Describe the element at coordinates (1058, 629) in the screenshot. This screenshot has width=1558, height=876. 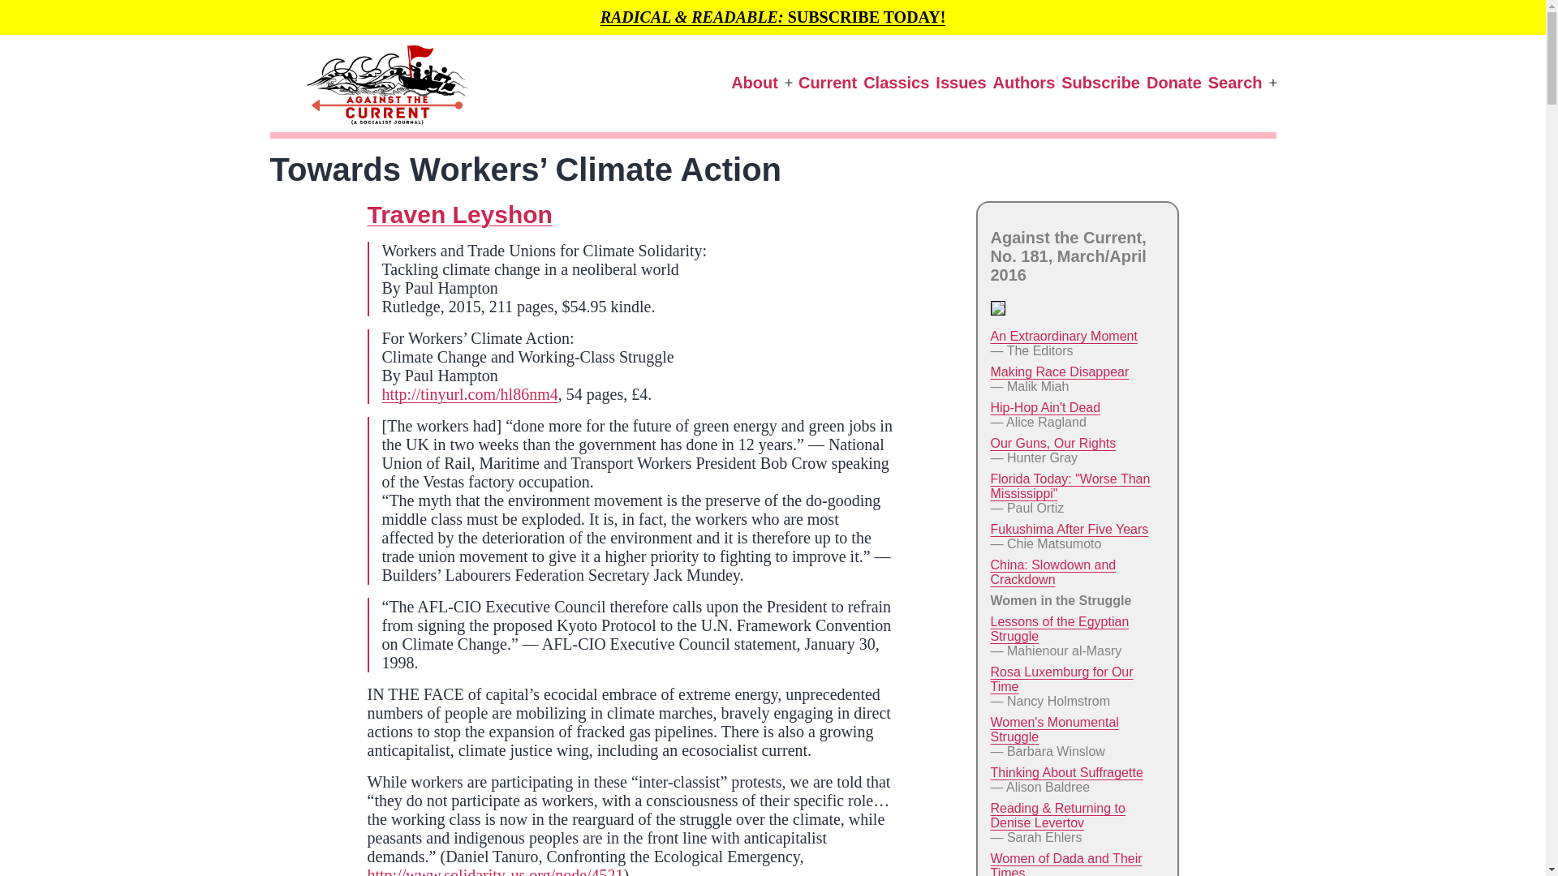
I see `Lessons of the Egyptian Struggle` at that location.